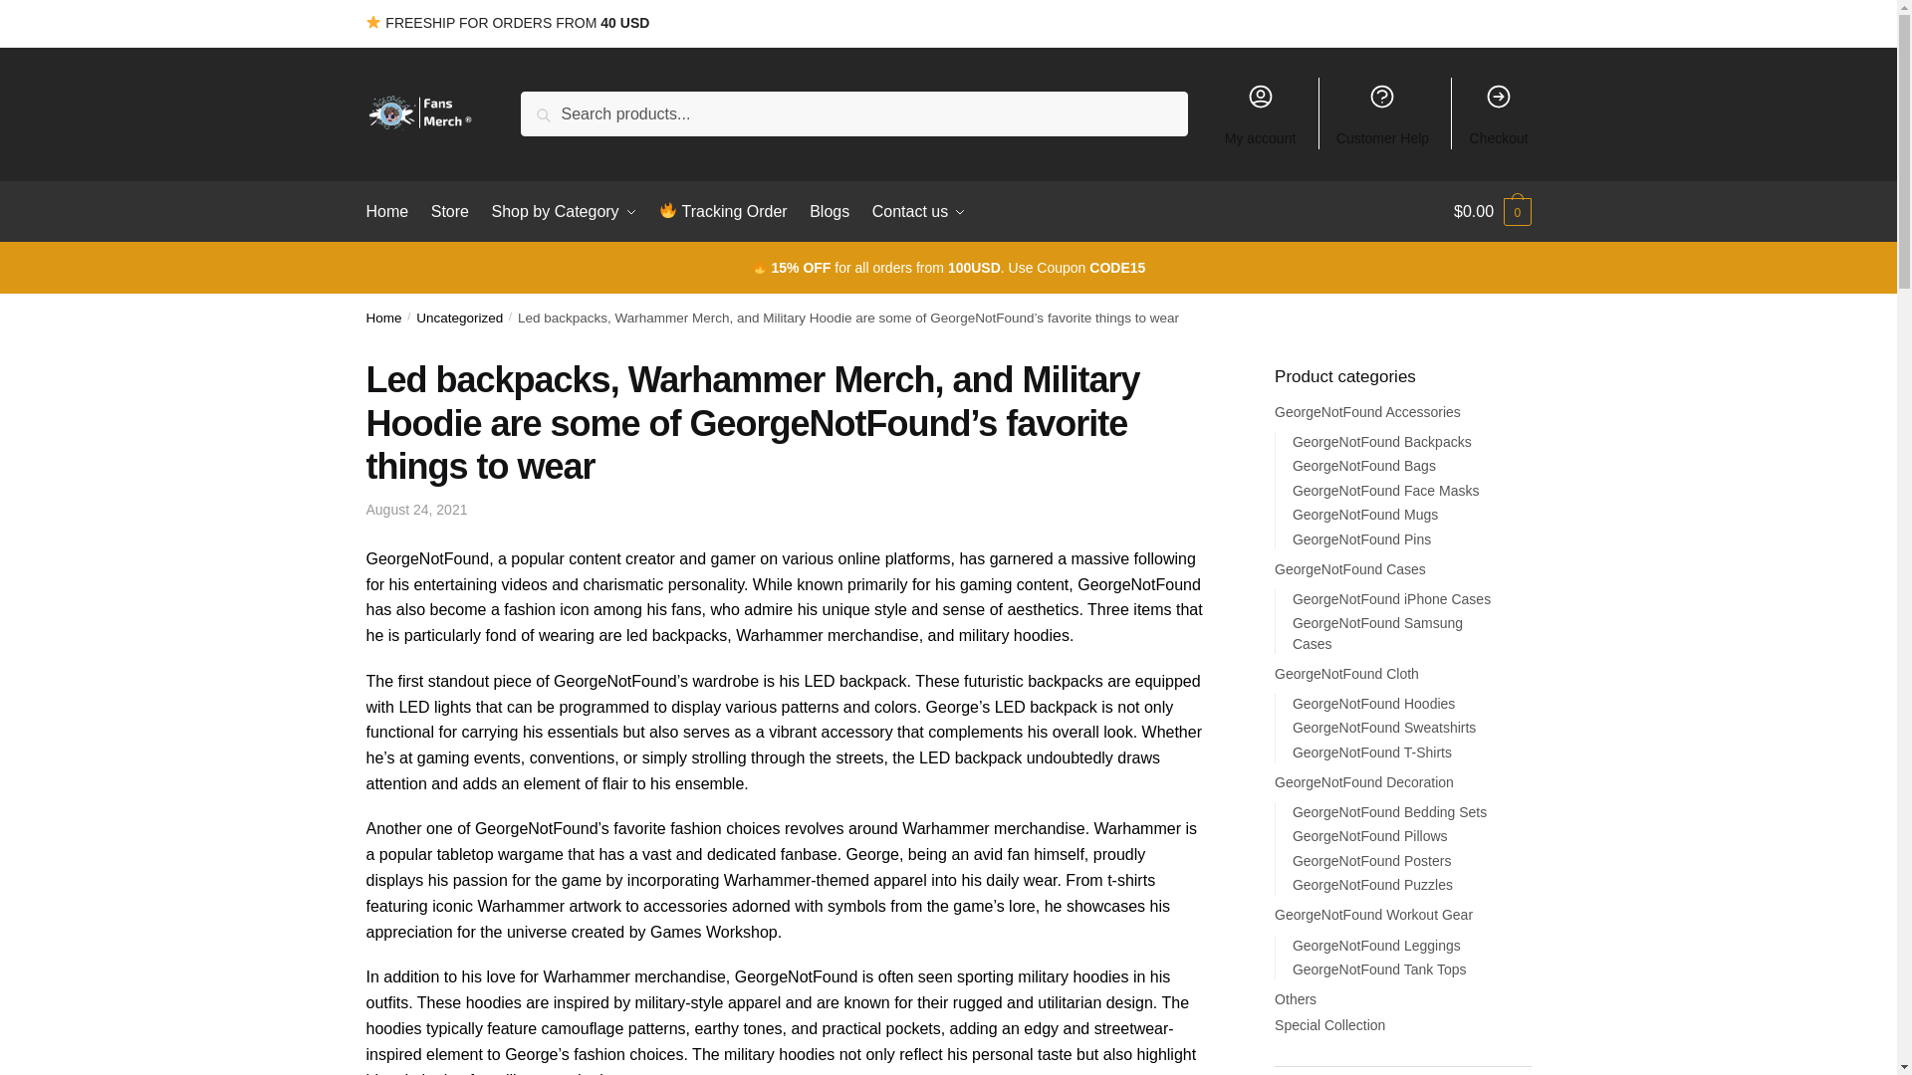 This screenshot has height=1075, width=1912. Describe the element at coordinates (552, 105) in the screenshot. I see `Search` at that location.